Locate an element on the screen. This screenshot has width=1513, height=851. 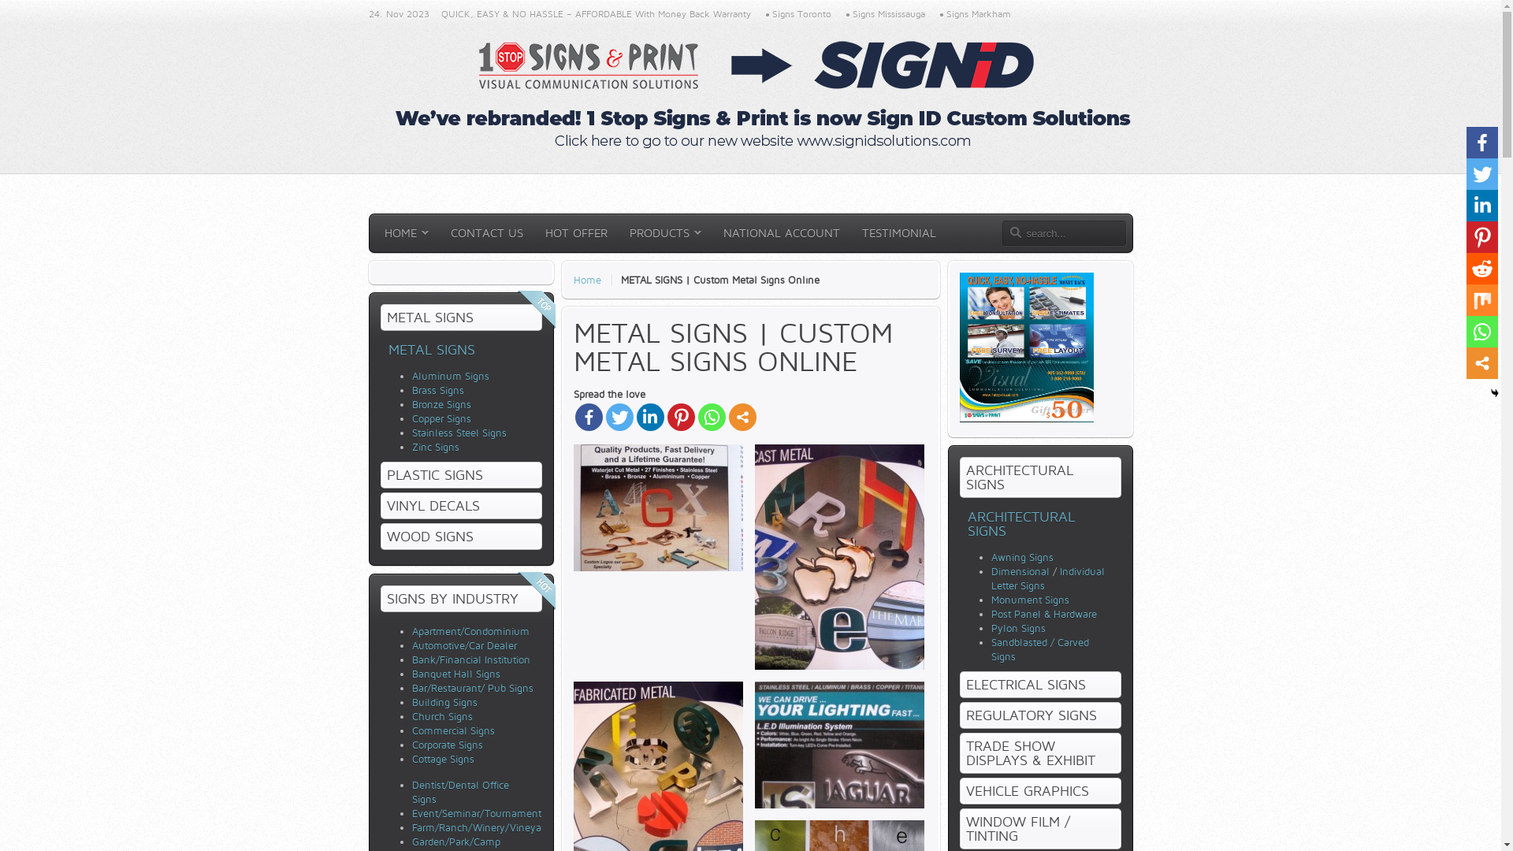
More is located at coordinates (742, 418).